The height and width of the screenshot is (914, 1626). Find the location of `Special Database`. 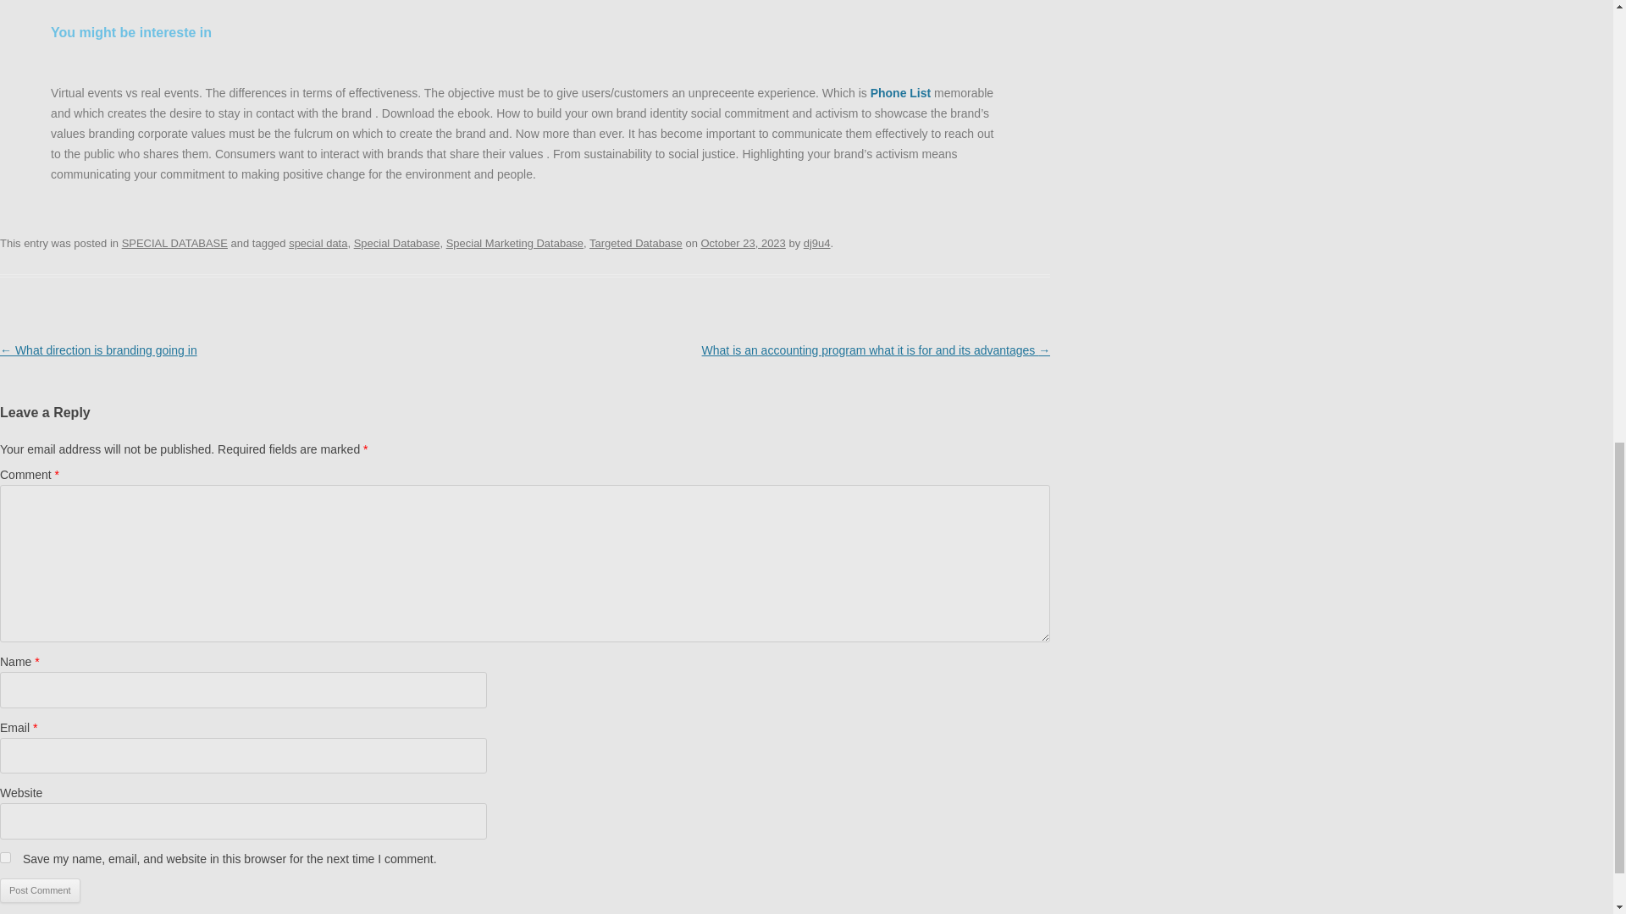

Special Database is located at coordinates (397, 242).